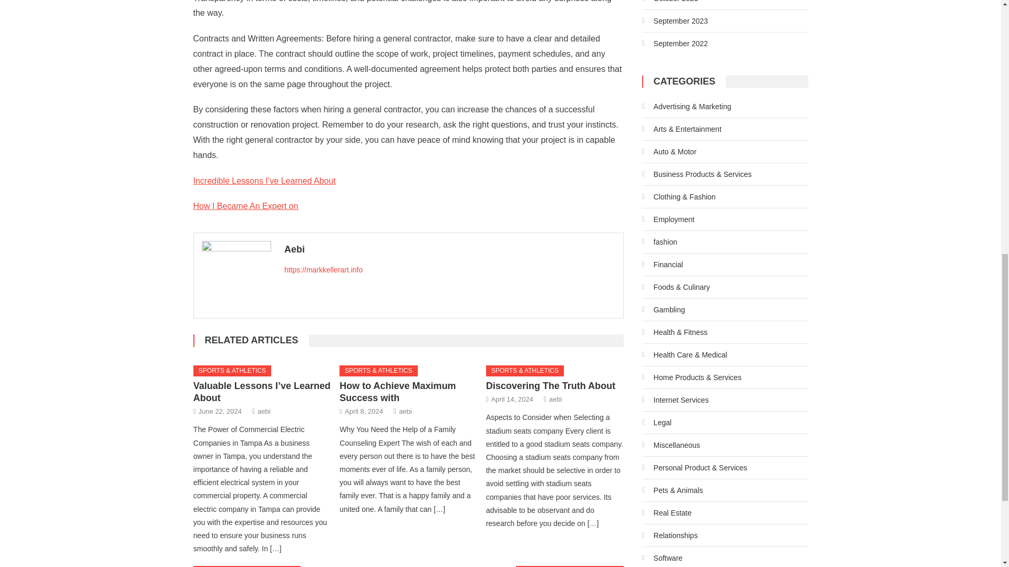 Image resolution: width=1009 pixels, height=567 pixels. I want to click on aebi, so click(264, 411).